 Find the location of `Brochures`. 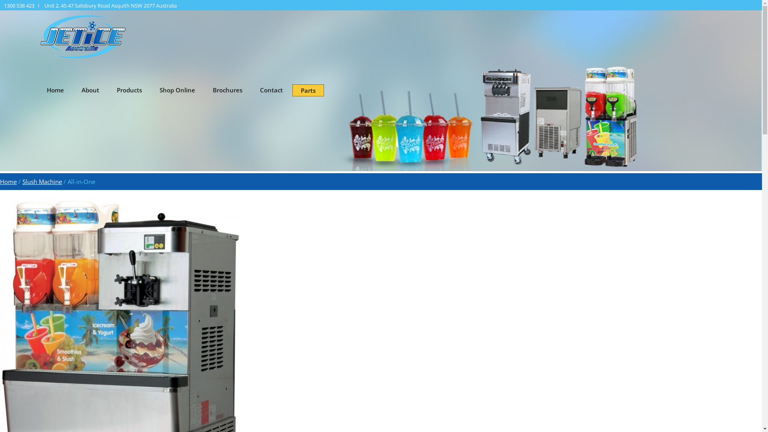

Brochures is located at coordinates (228, 90).